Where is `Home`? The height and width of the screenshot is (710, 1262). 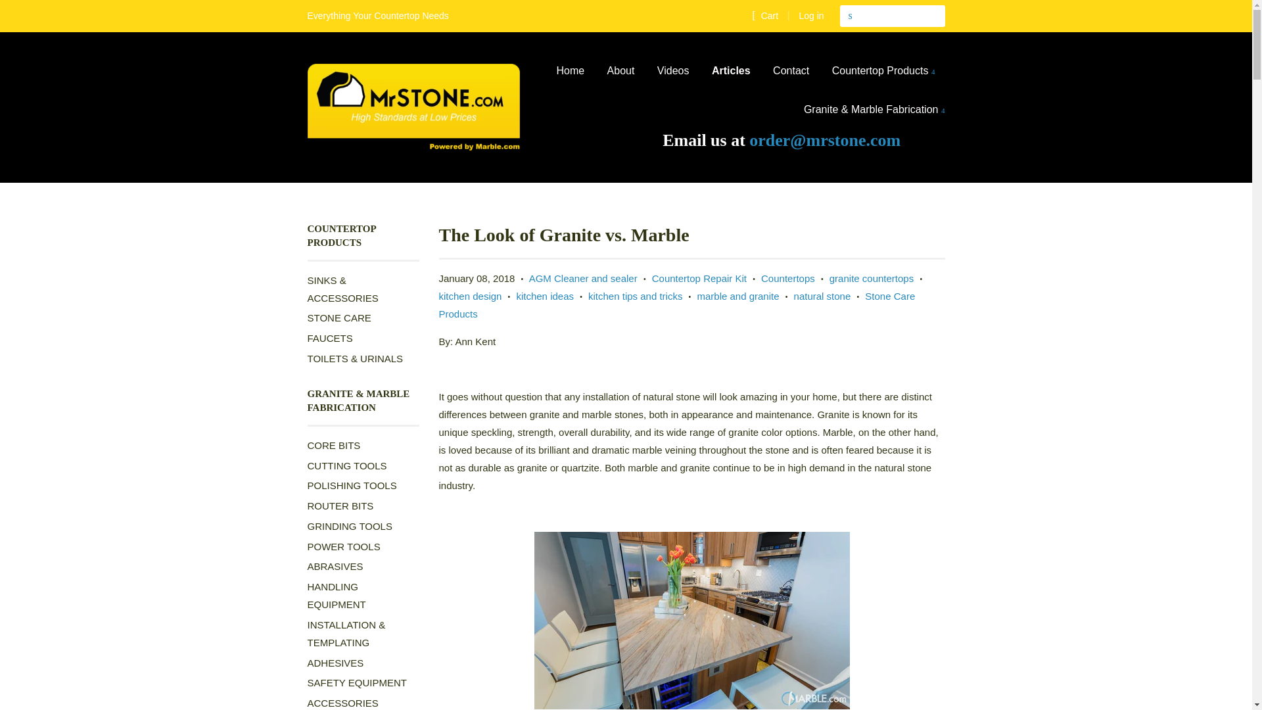 Home is located at coordinates (575, 71).